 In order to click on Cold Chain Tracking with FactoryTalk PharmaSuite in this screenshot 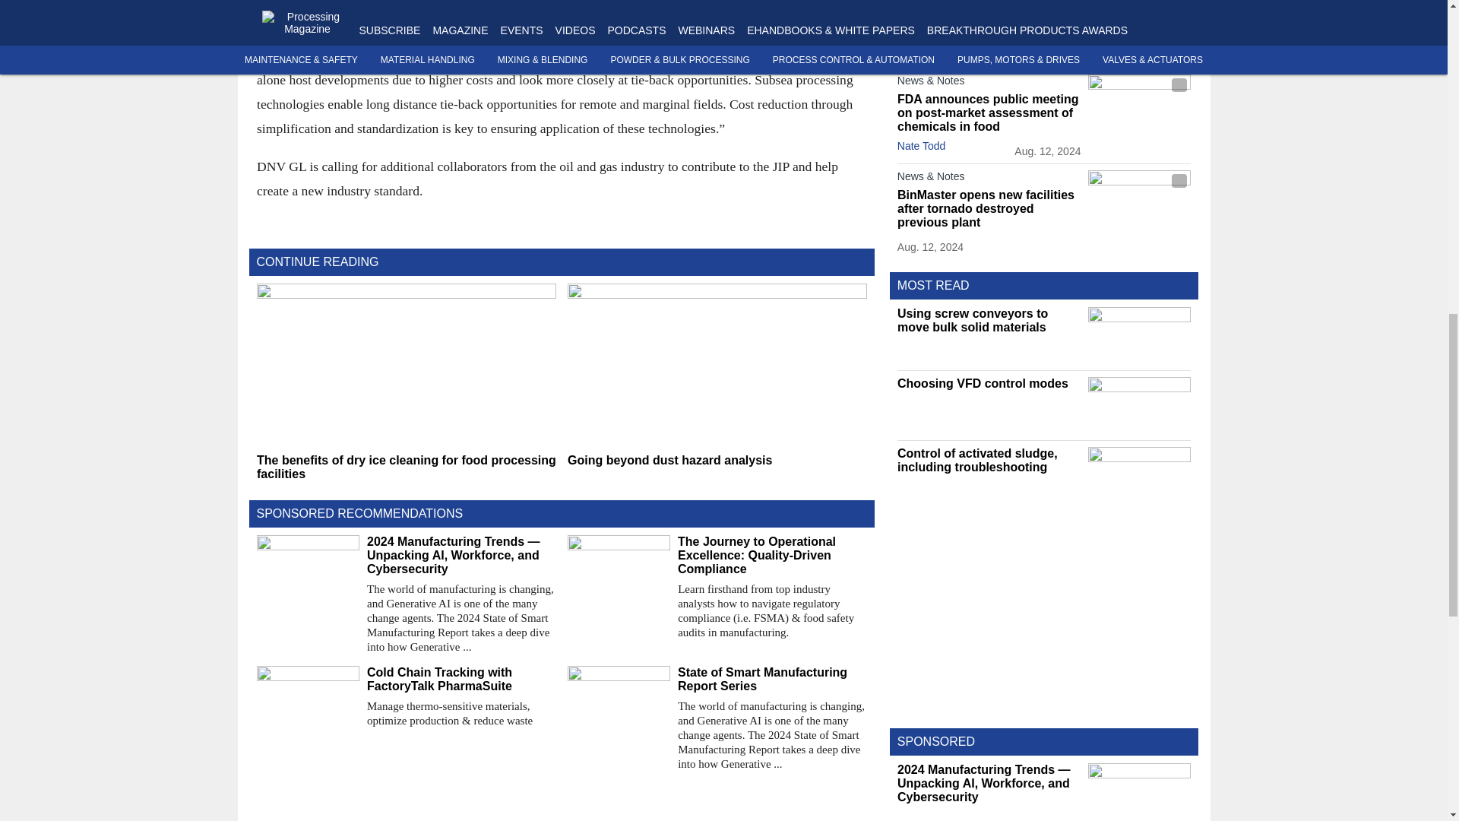, I will do `click(460, 679)`.